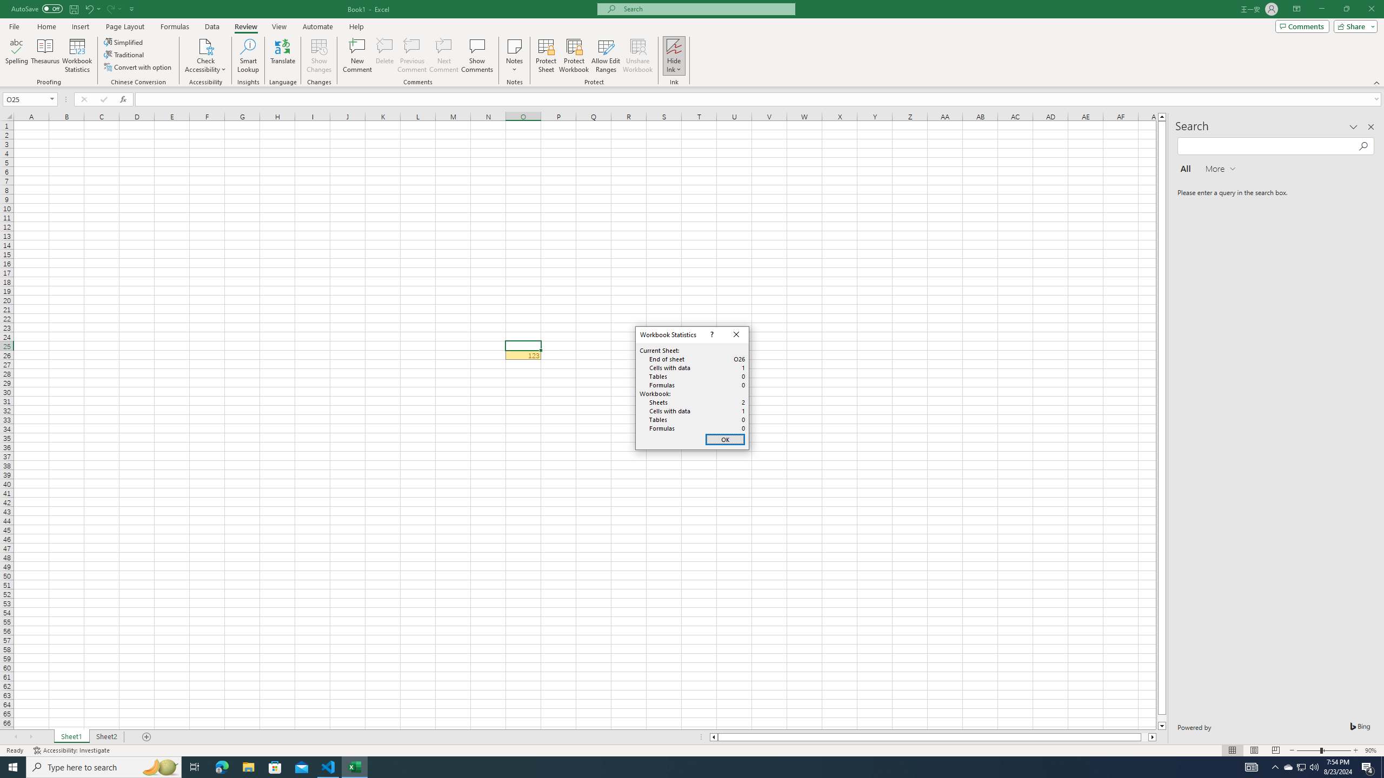 Image resolution: width=1384 pixels, height=778 pixels. I want to click on Name Box, so click(26, 99).